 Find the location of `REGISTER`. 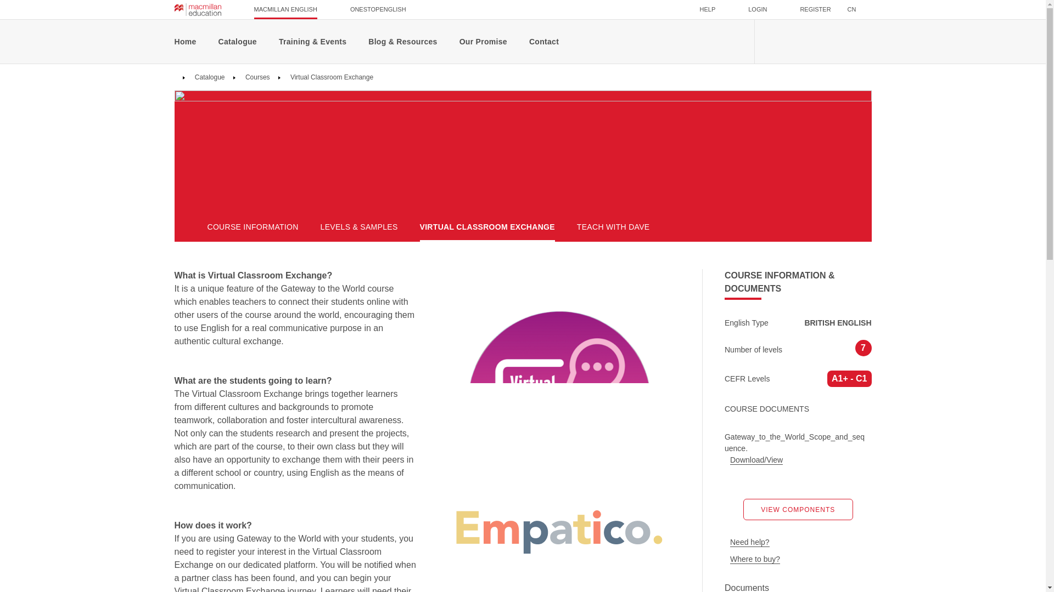

REGISTER is located at coordinates (815, 9).